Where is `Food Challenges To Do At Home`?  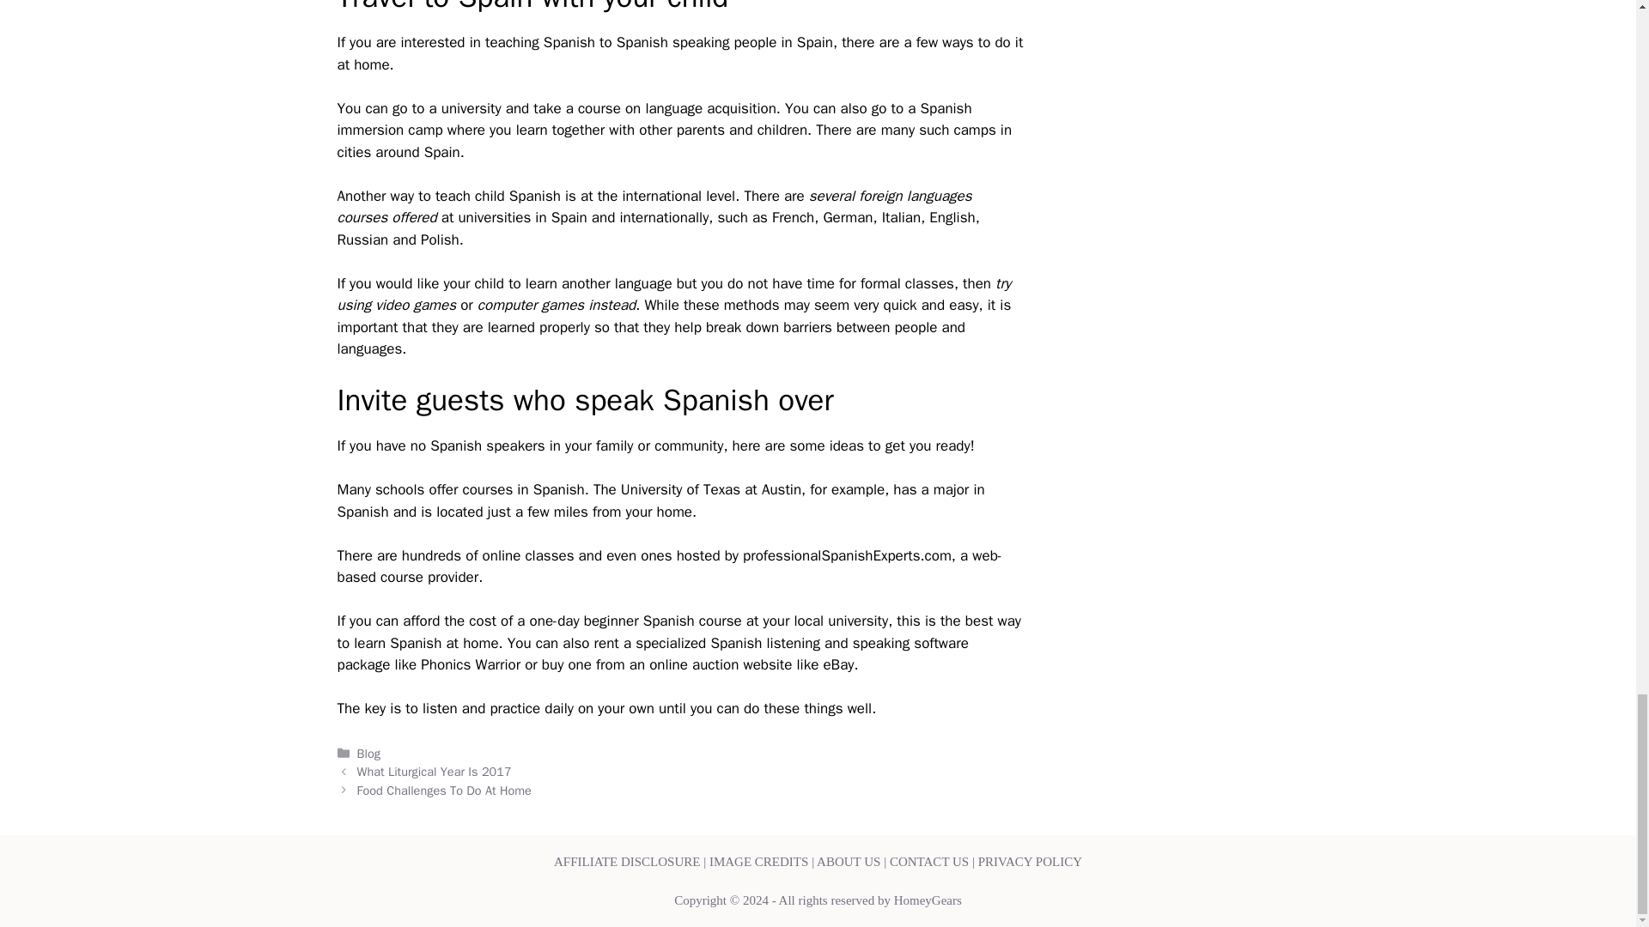
Food Challenges To Do At Home is located at coordinates (444, 790).